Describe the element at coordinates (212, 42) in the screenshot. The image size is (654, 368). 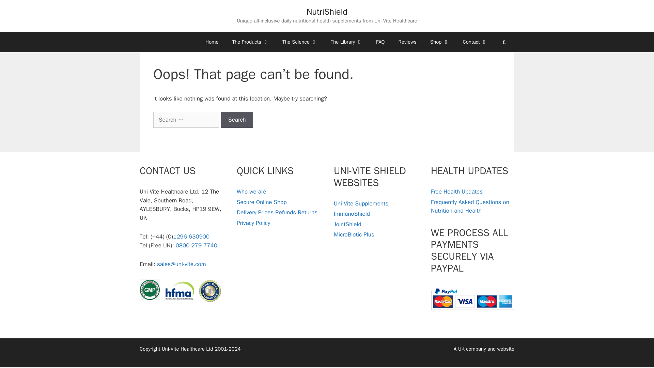
I see `Home` at that location.